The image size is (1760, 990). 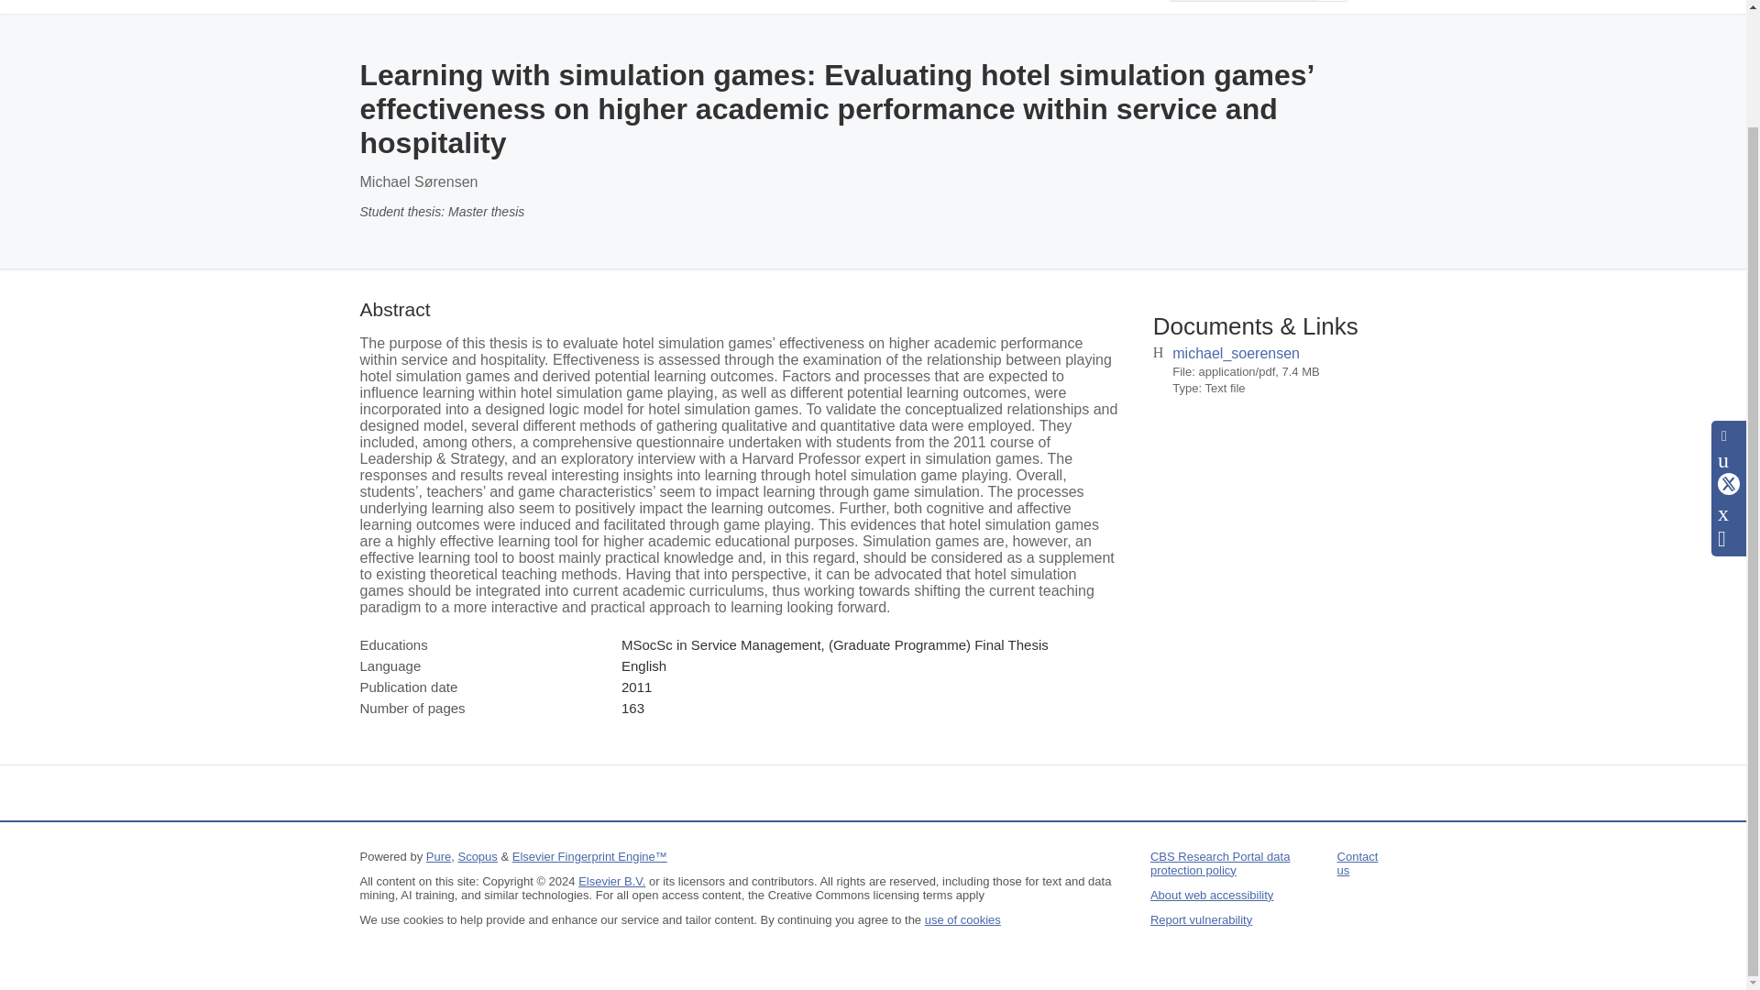 What do you see at coordinates (477, 856) in the screenshot?
I see `Scopus` at bounding box center [477, 856].